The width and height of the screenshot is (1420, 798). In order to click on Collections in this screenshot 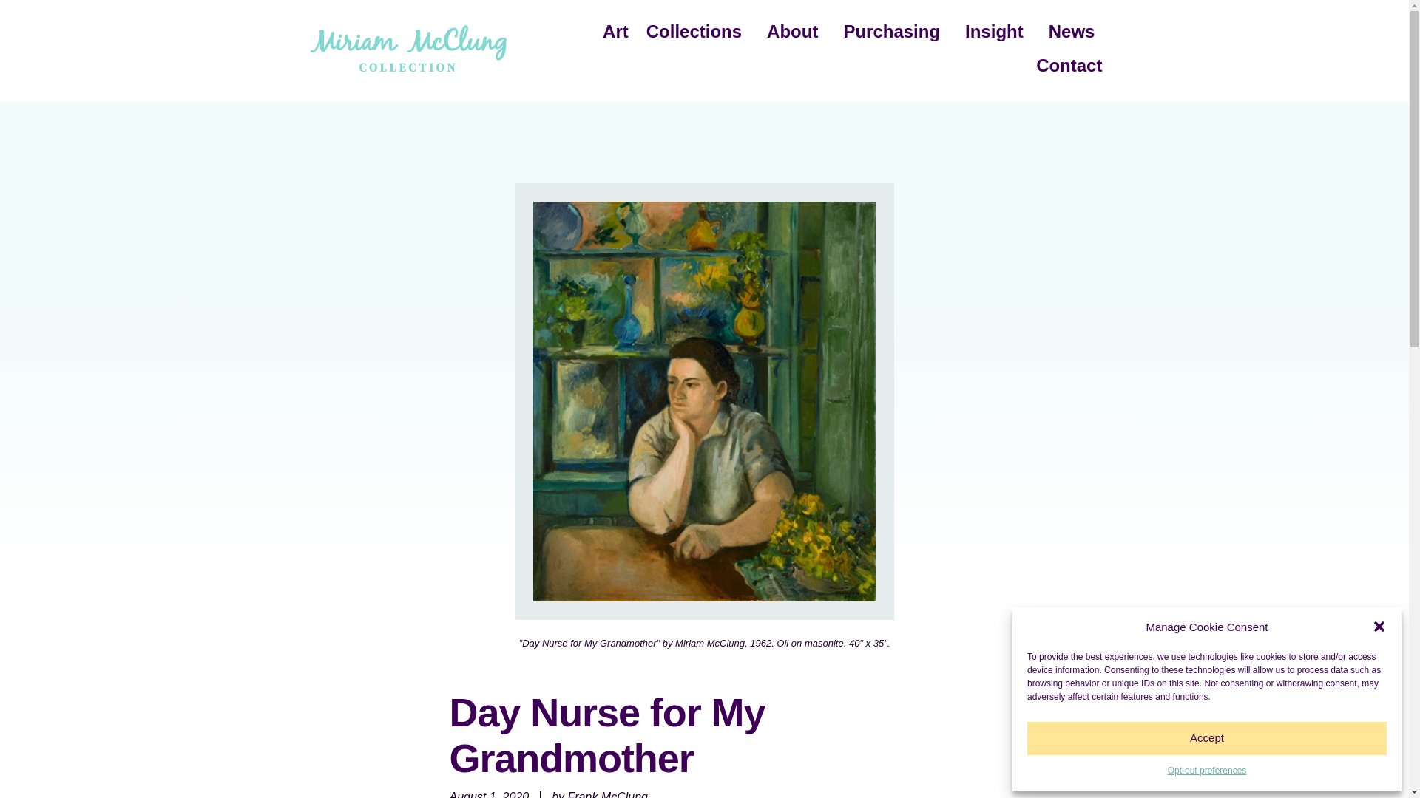, I will do `click(698, 31)`.